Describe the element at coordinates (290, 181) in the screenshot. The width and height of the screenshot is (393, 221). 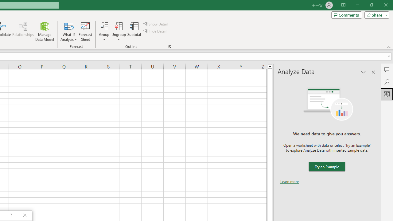
I see `Learn more` at that location.